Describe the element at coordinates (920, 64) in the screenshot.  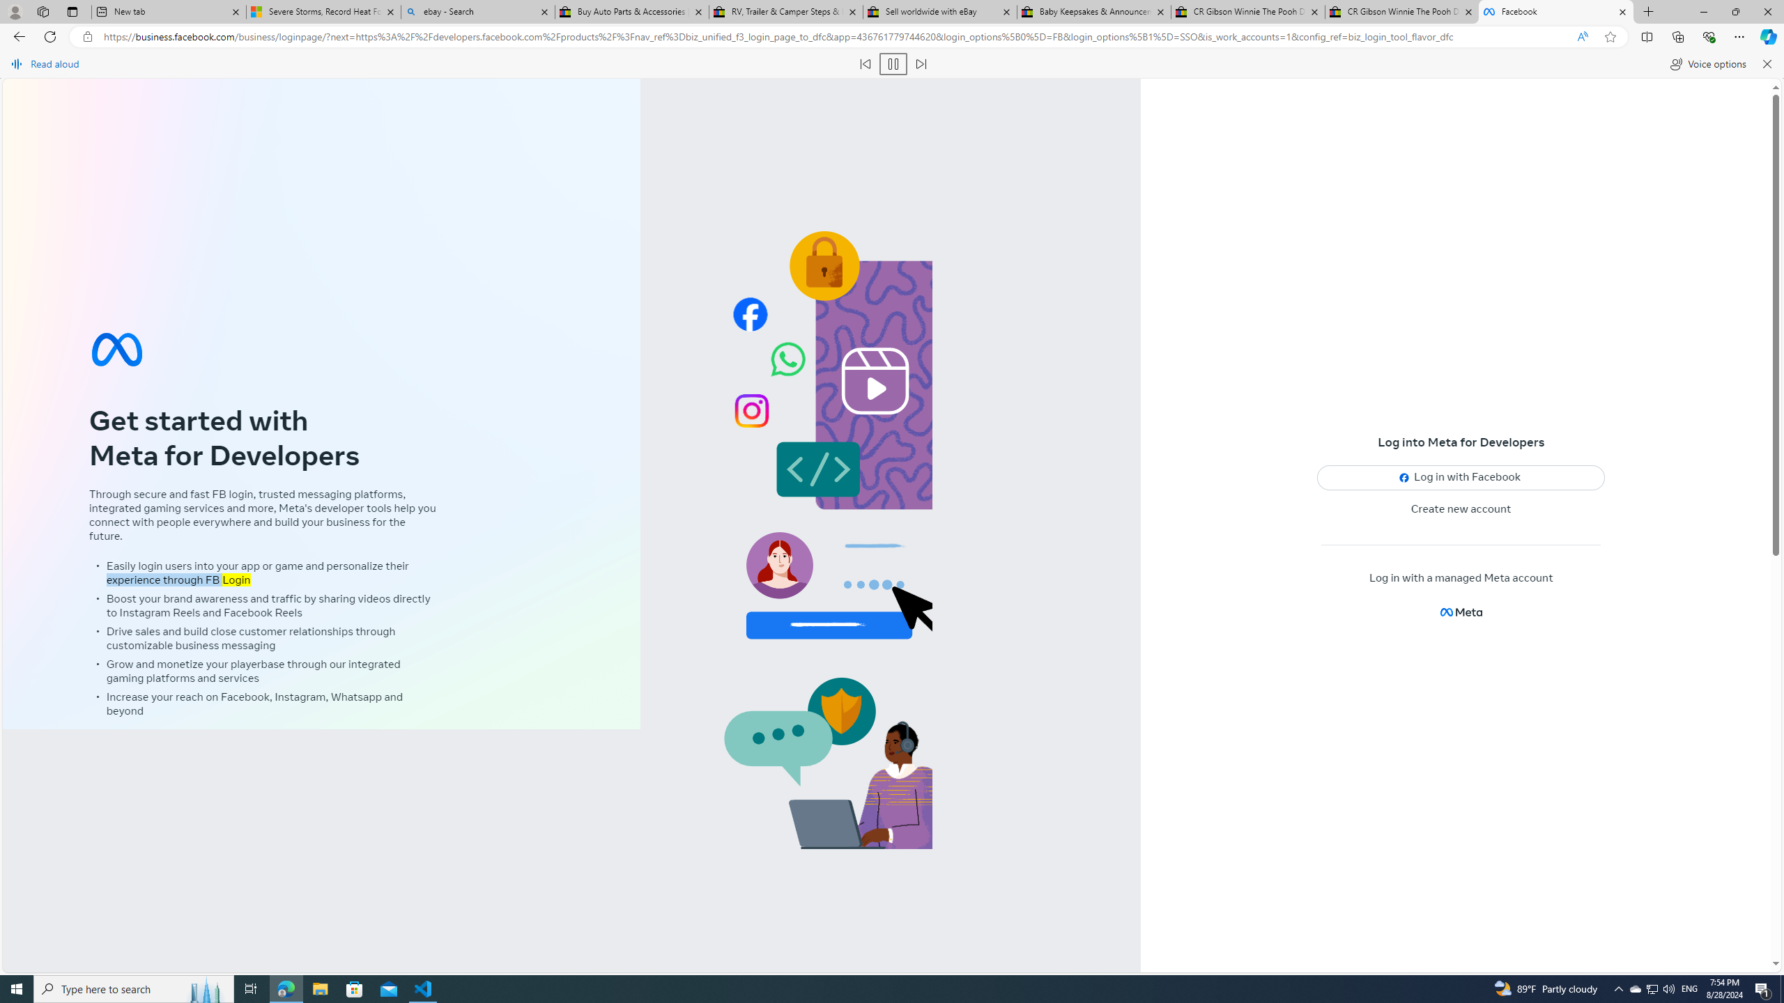
I see `Read next paragraph` at that location.